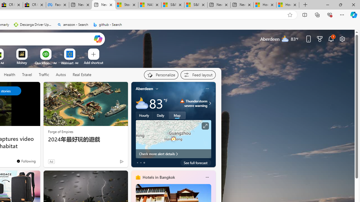 This screenshot has height=202, width=360. I want to click on More options, so click(207, 177).